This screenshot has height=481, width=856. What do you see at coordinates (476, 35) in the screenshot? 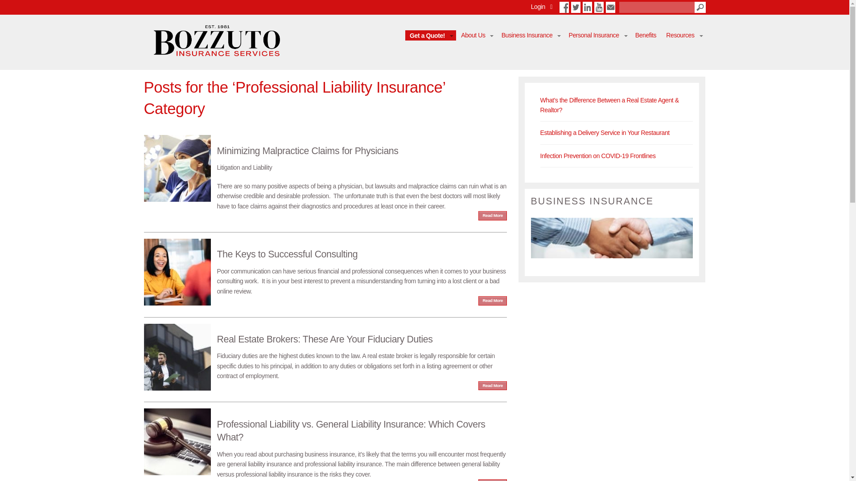
I see `About Us` at bounding box center [476, 35].